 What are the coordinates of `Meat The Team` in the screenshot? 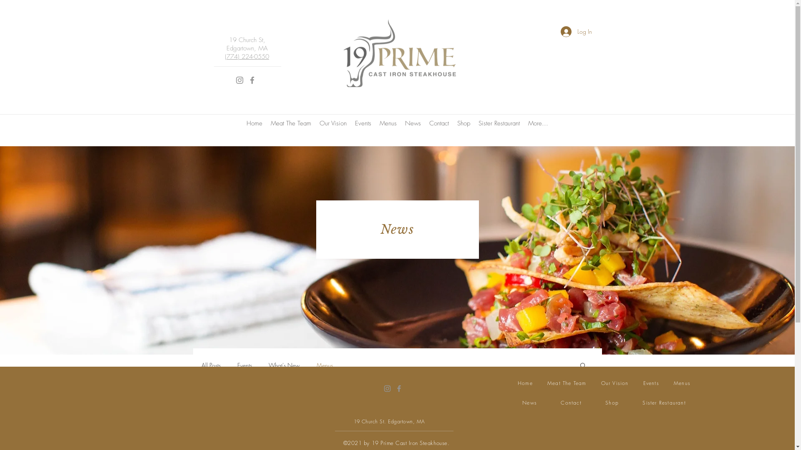 It's located at (567, 383).